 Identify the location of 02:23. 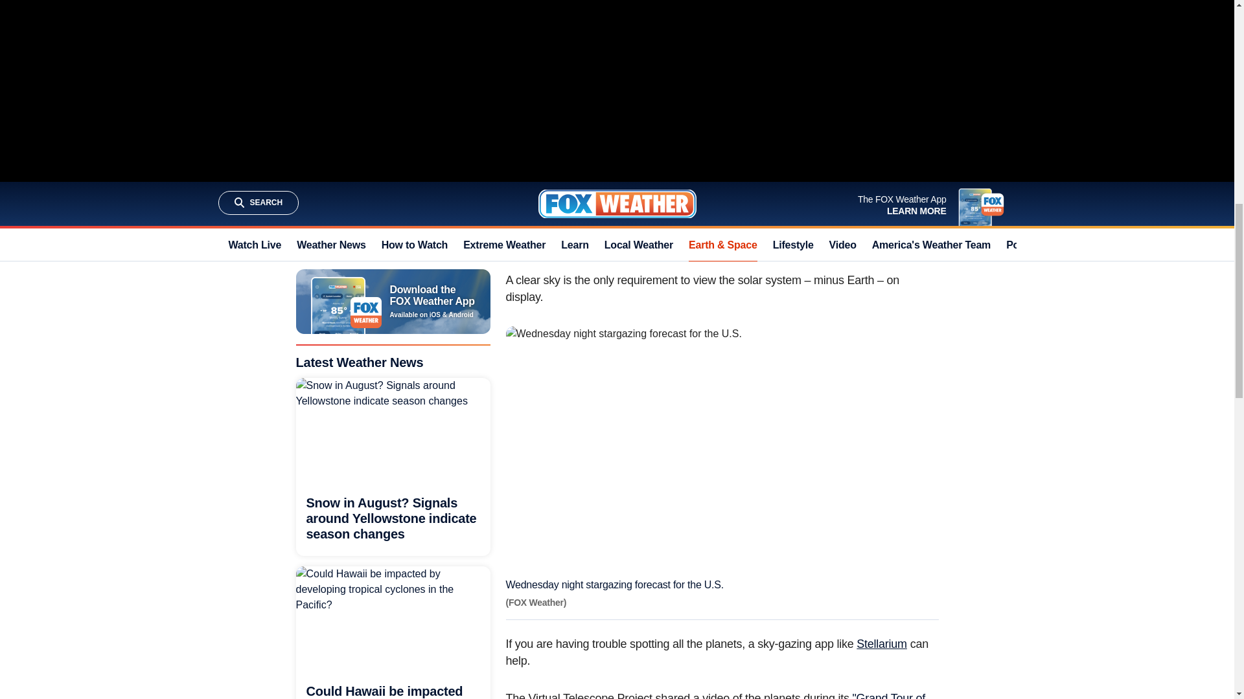
(468, 673).